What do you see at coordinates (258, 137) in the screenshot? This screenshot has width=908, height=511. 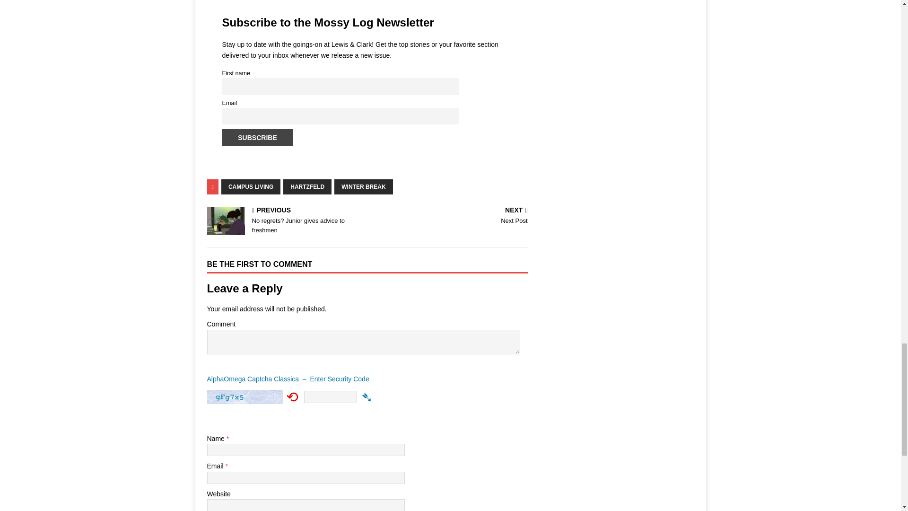 I see `Subscribe` at bounding box center [258, 137].